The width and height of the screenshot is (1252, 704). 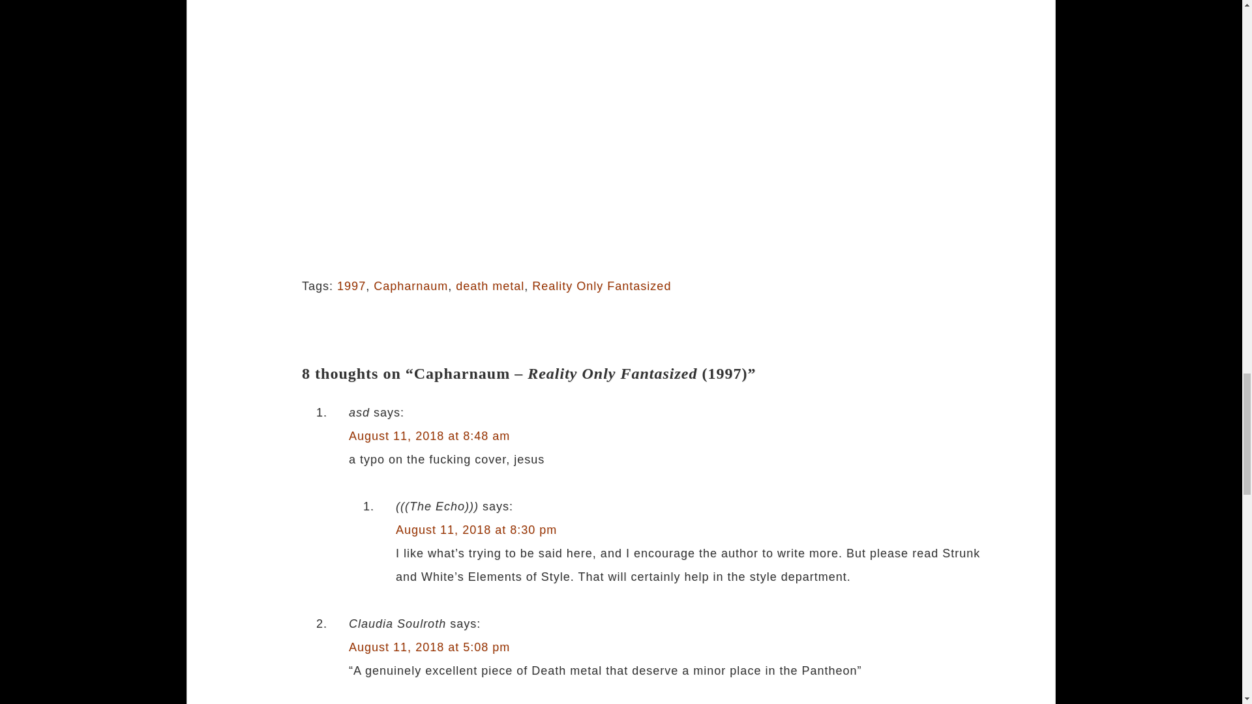 I want to click on August 11, 2018 at 8:48 am, so click(x=429, y=435).